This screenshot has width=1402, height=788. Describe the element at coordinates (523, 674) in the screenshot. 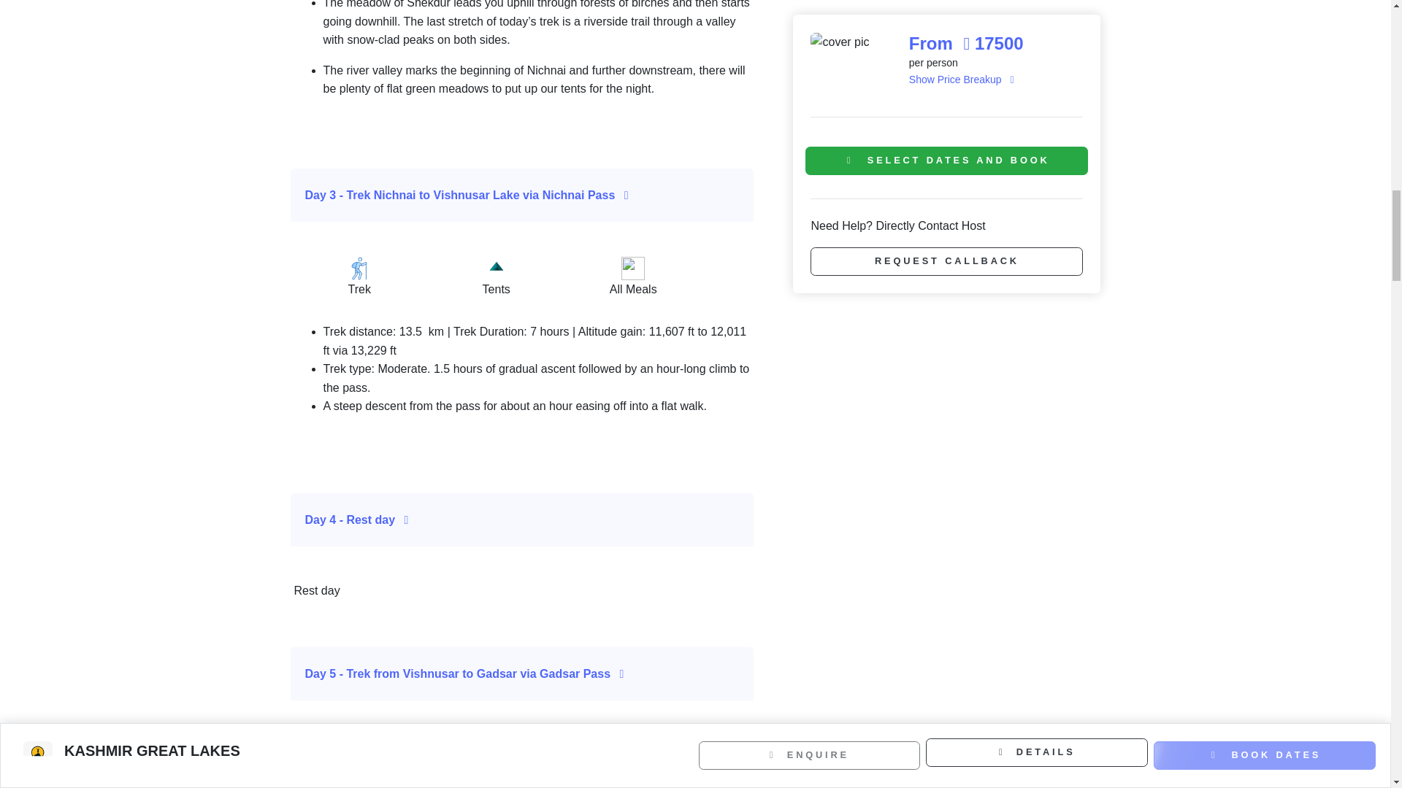

I see `Day 5 - Trek from Vishnusar to Gadsar via Gadsar Pass` at that location.